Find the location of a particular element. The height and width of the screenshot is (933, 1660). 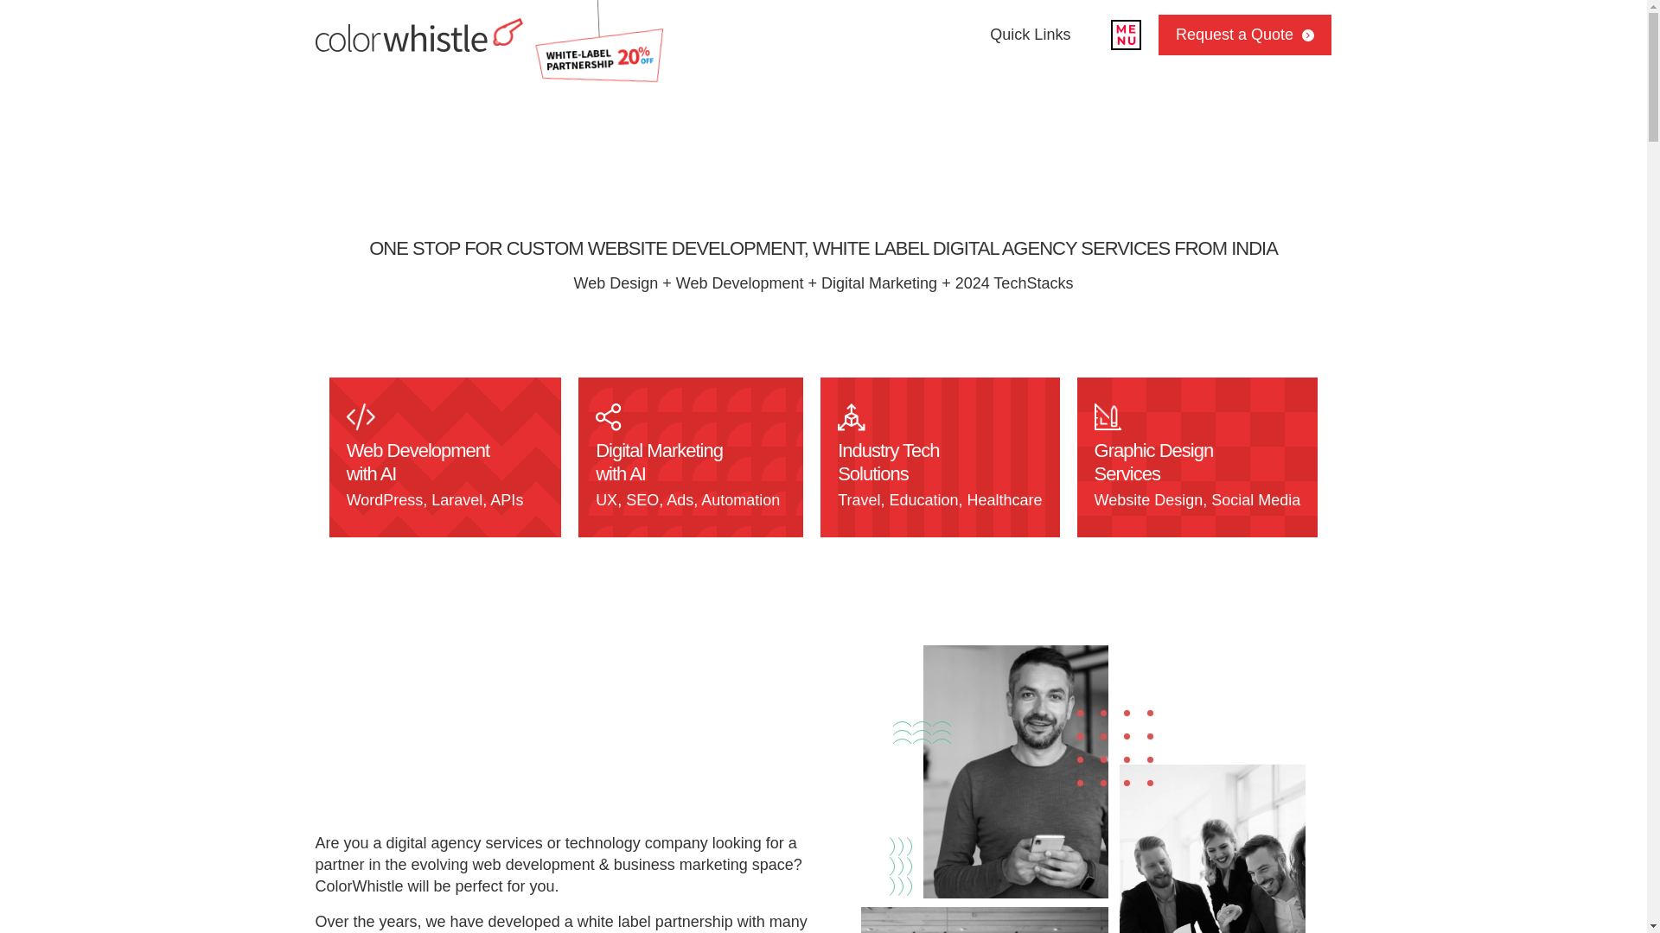

Menu Trigger is located at coordinates (1126, 35).